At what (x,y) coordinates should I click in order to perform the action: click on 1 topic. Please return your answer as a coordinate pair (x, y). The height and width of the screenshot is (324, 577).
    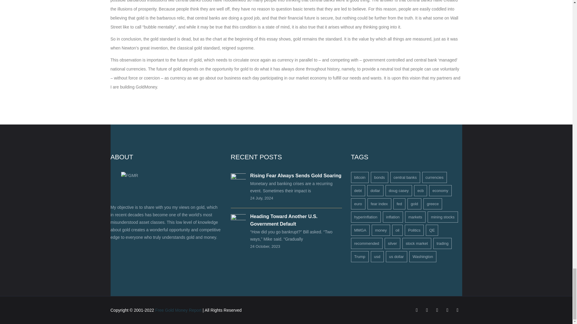
    Looking at the image, I should click on (360, 178).